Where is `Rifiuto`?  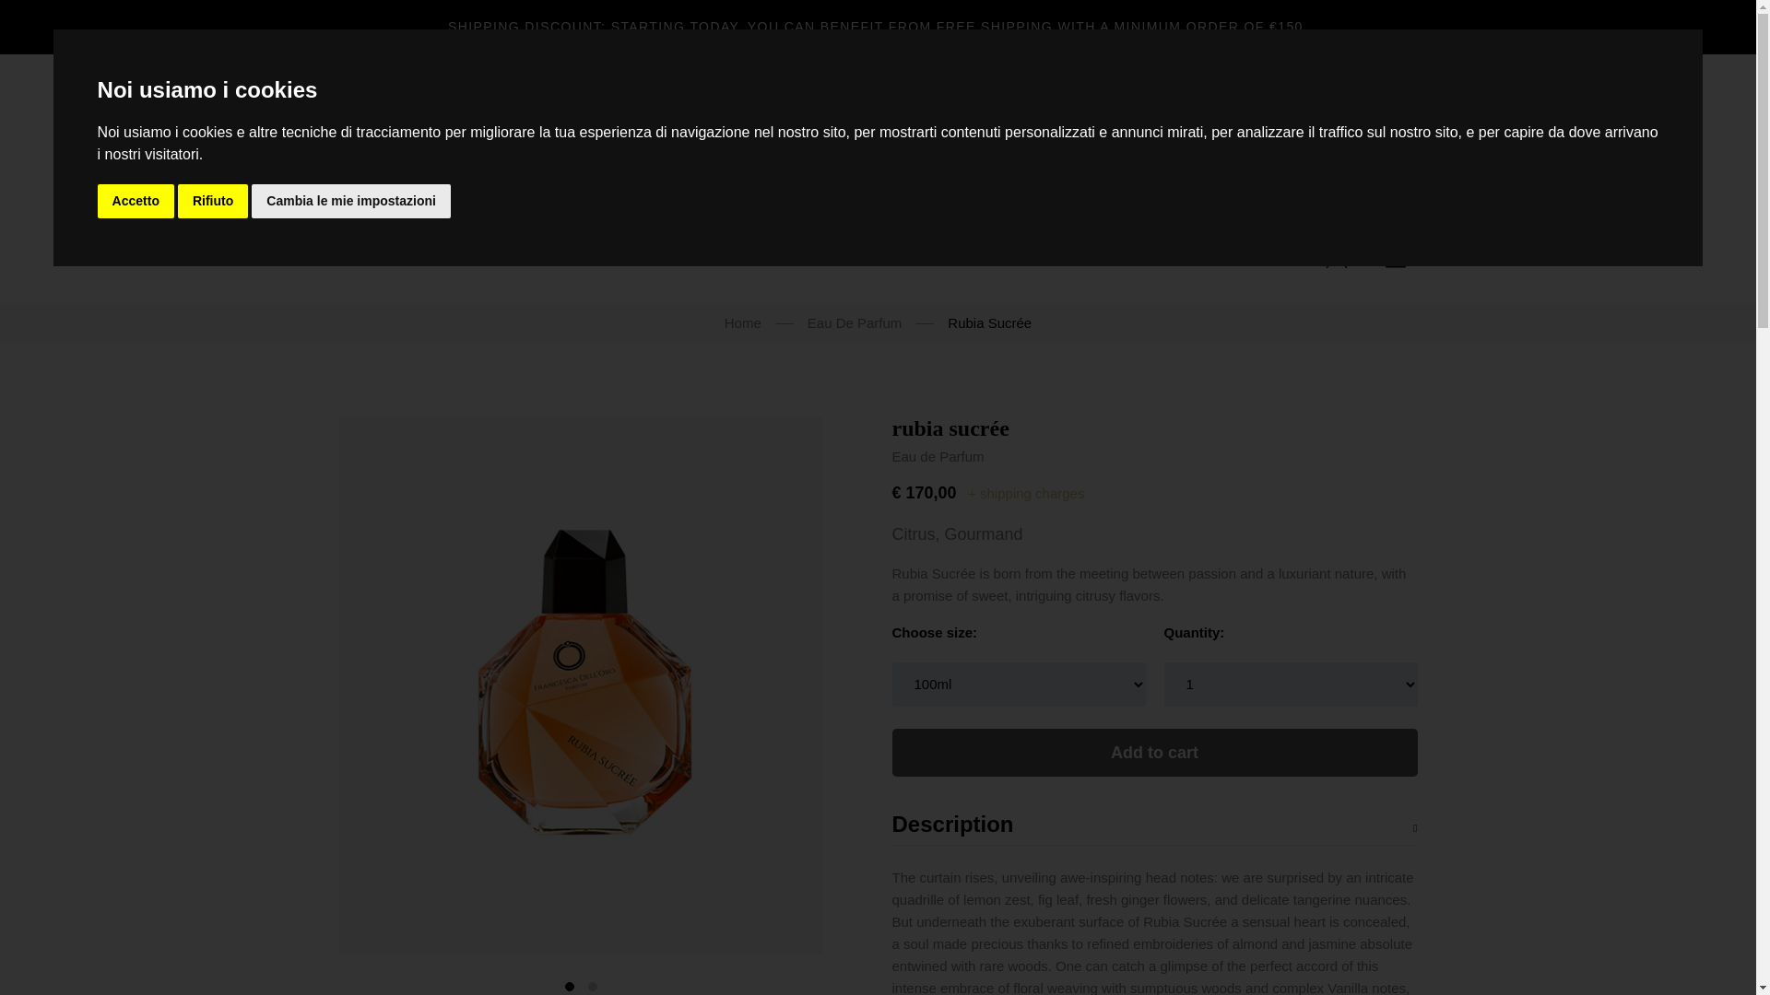 Rifiuto is located at coordinates (212, 201).